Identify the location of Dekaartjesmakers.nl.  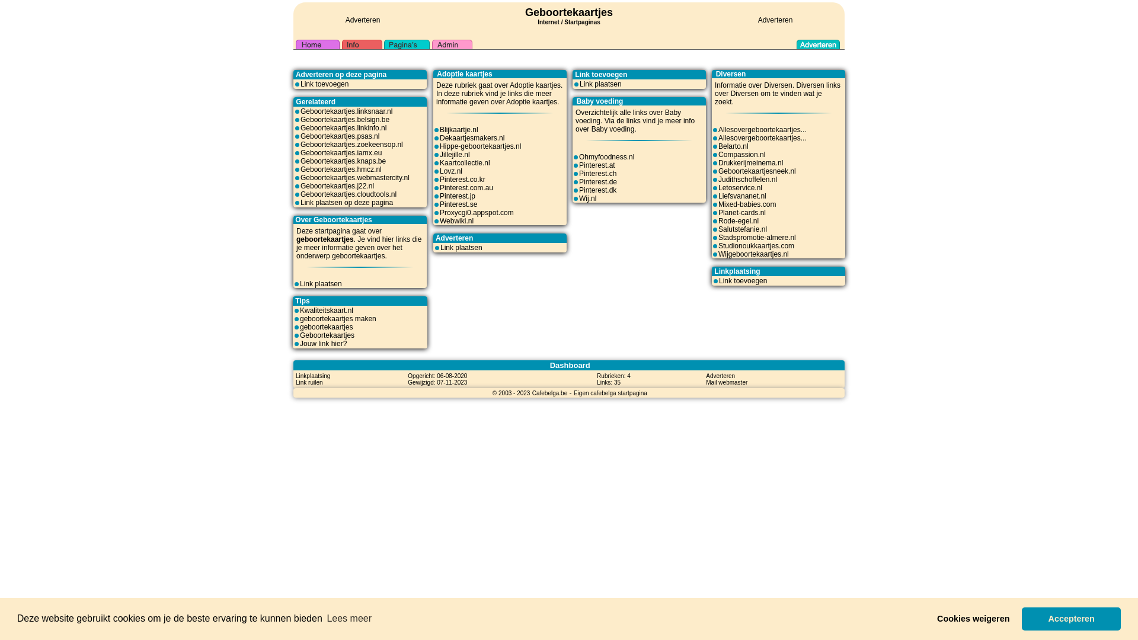
(472, 138).